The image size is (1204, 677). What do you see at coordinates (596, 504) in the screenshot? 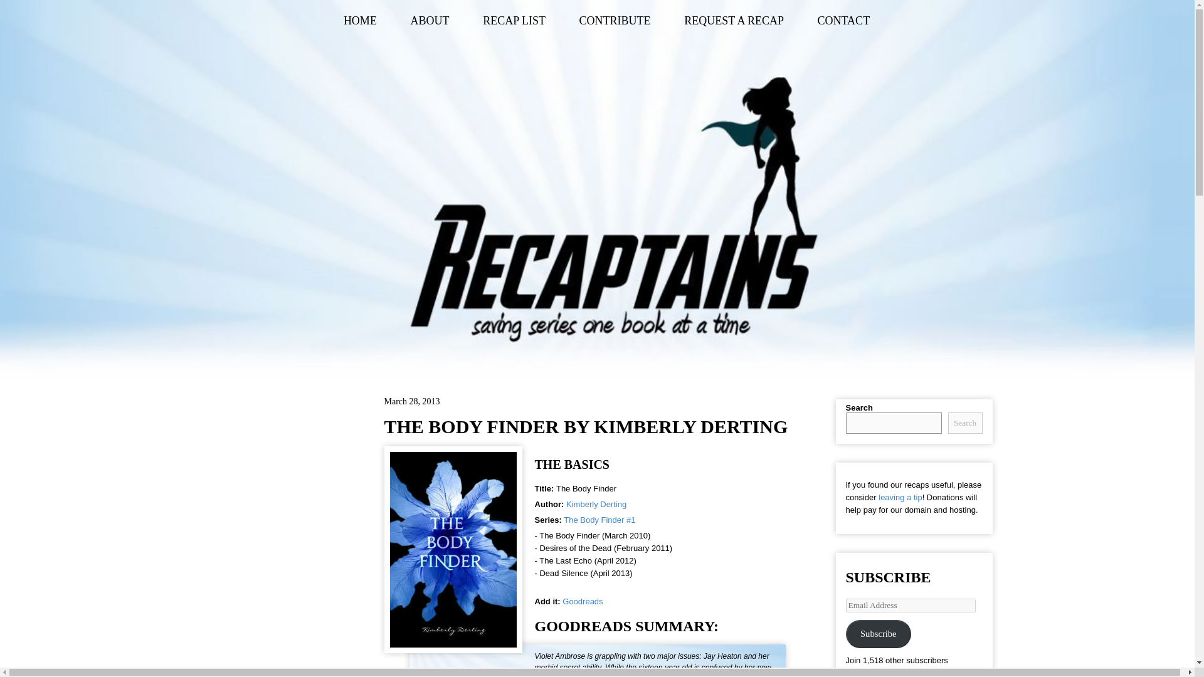
I see `Kimberly Derting` at bounding box center [596, 504].